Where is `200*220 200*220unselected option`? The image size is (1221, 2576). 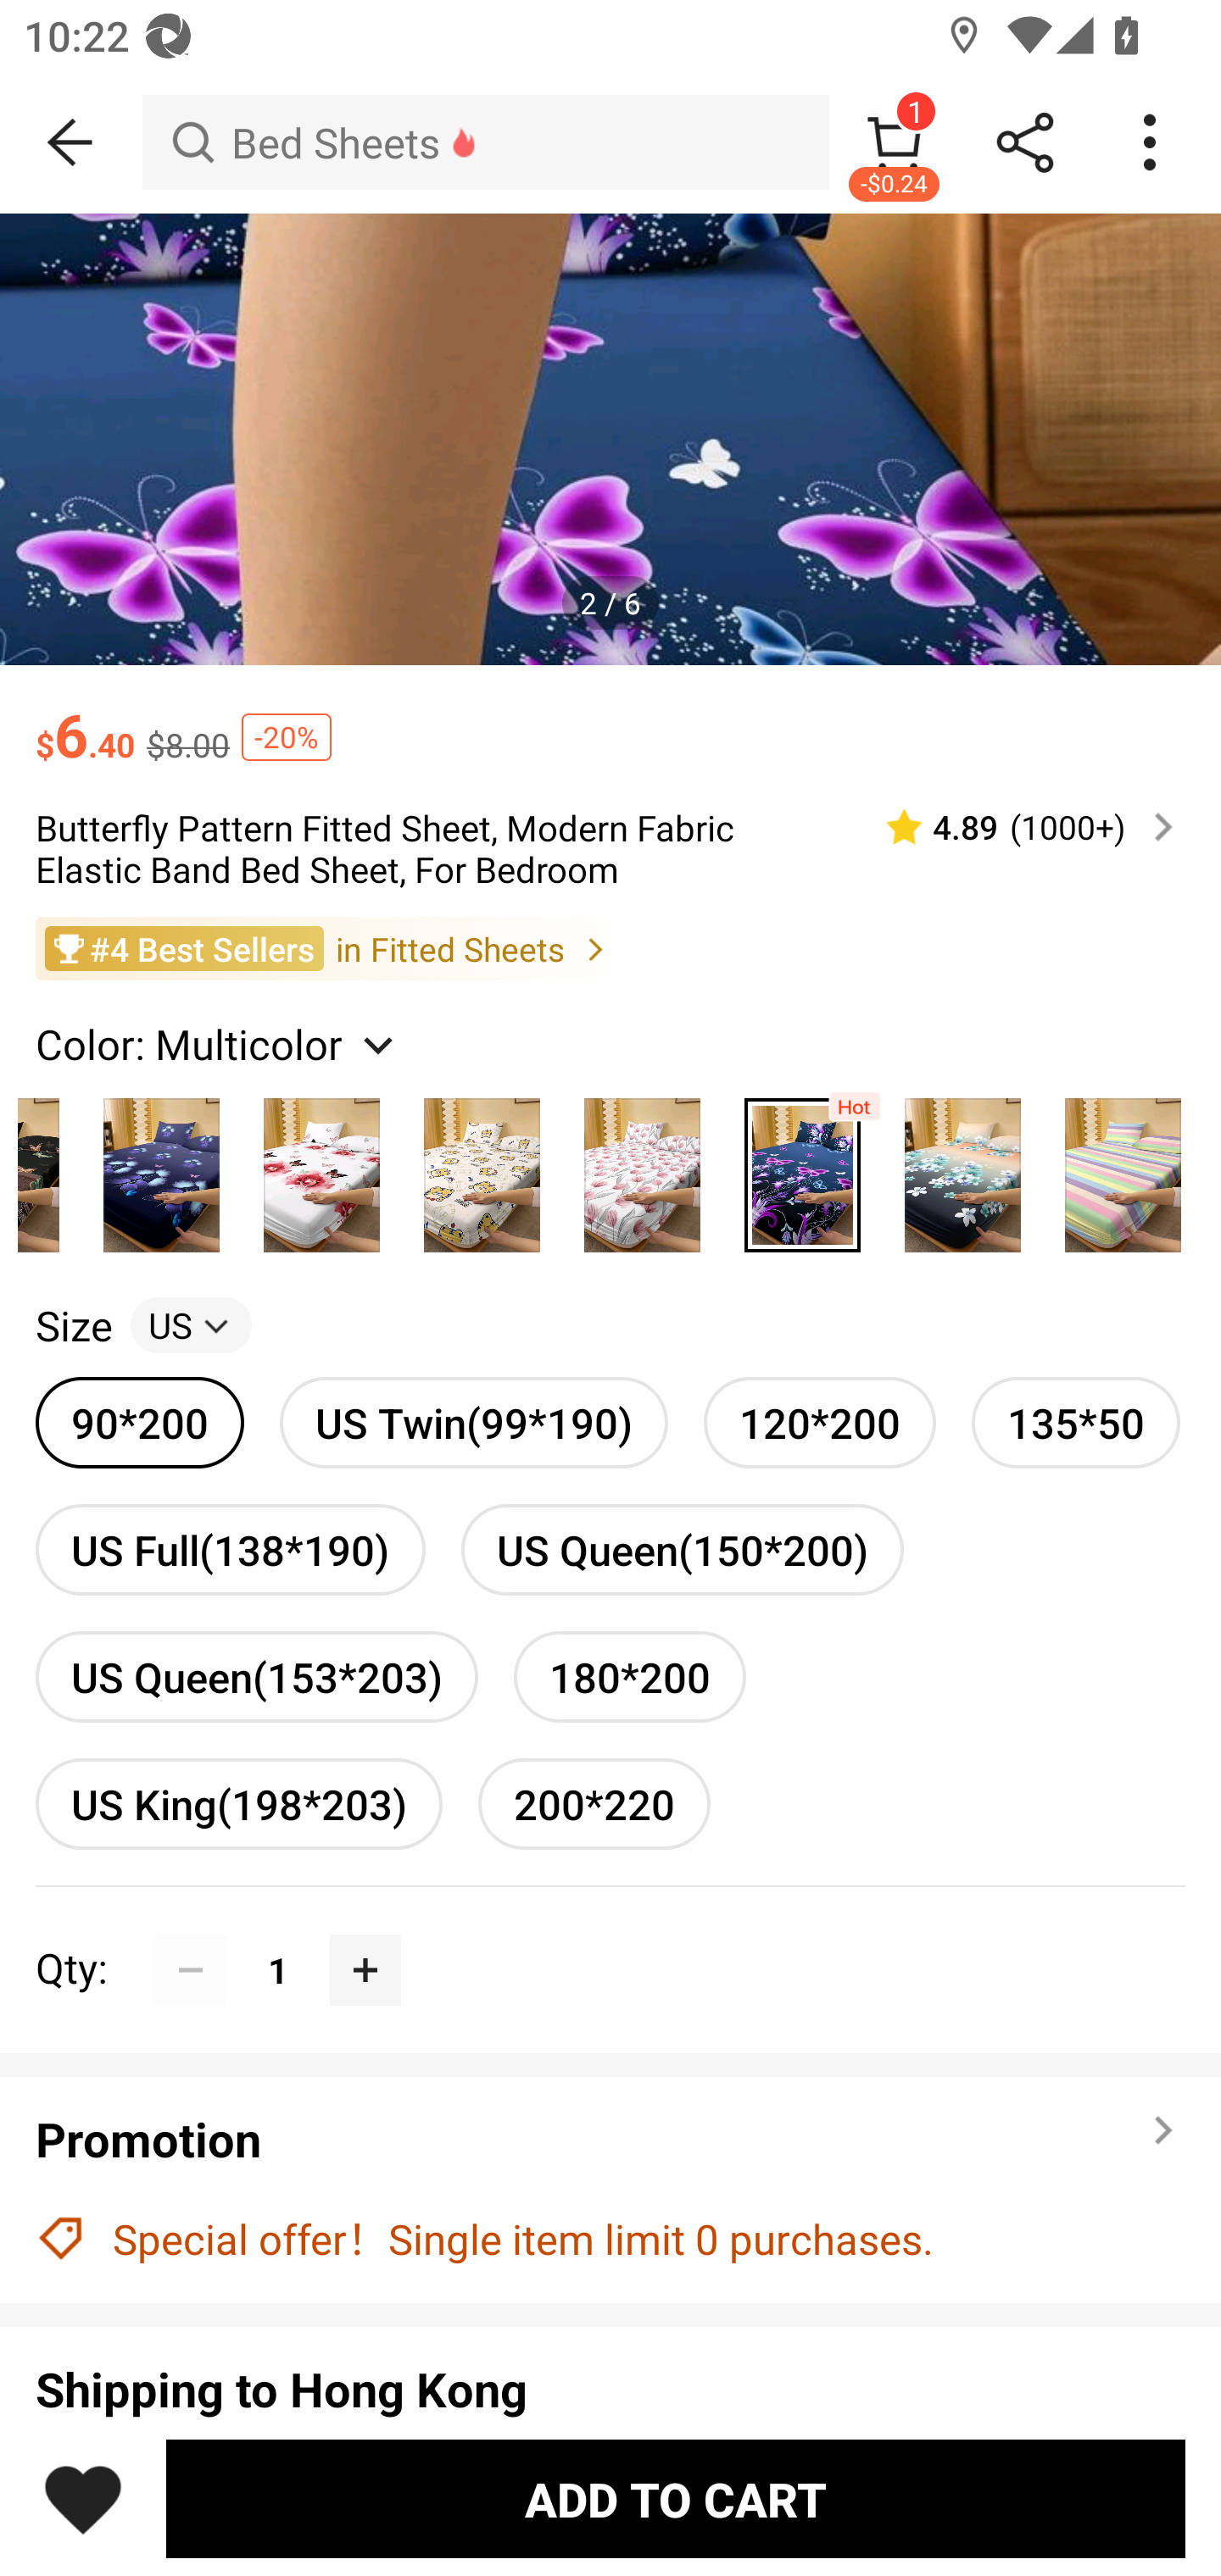 200*220 200*220unselected option is located at coordinates (594, 1804).